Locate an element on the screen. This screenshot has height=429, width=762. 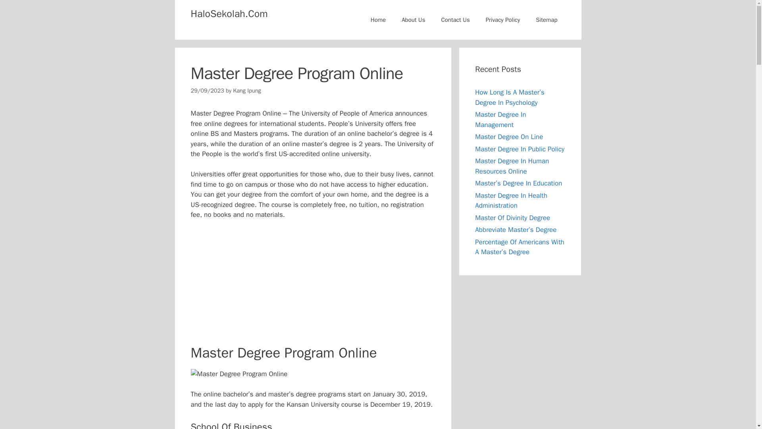
Master Of Divinity Degree is located at coordinates (512, 218).